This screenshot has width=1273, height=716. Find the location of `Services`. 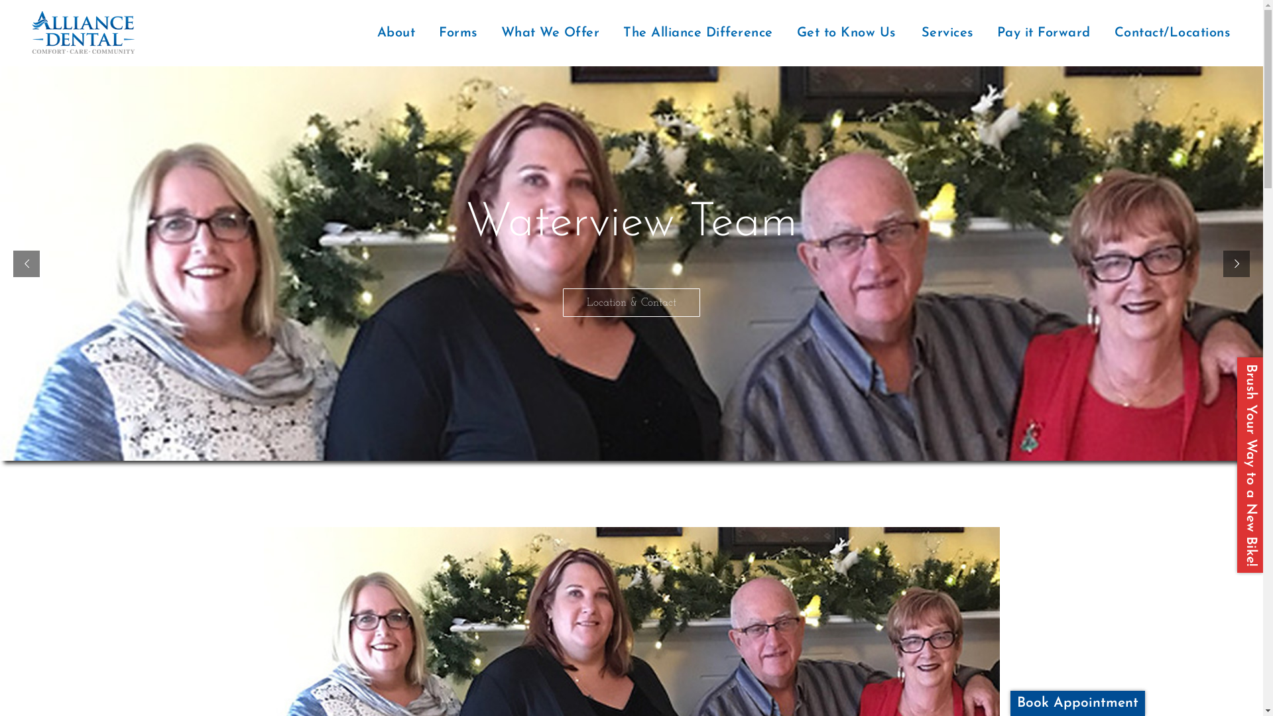

Services is located at coordinates (947, 33).